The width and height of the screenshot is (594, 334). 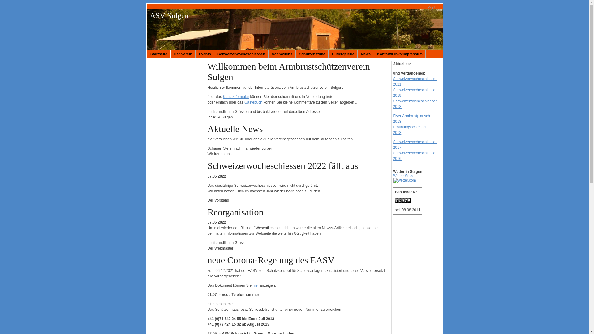 I want to click on Schweizerwocheschiessen 2018., so click(x=415, y=104).